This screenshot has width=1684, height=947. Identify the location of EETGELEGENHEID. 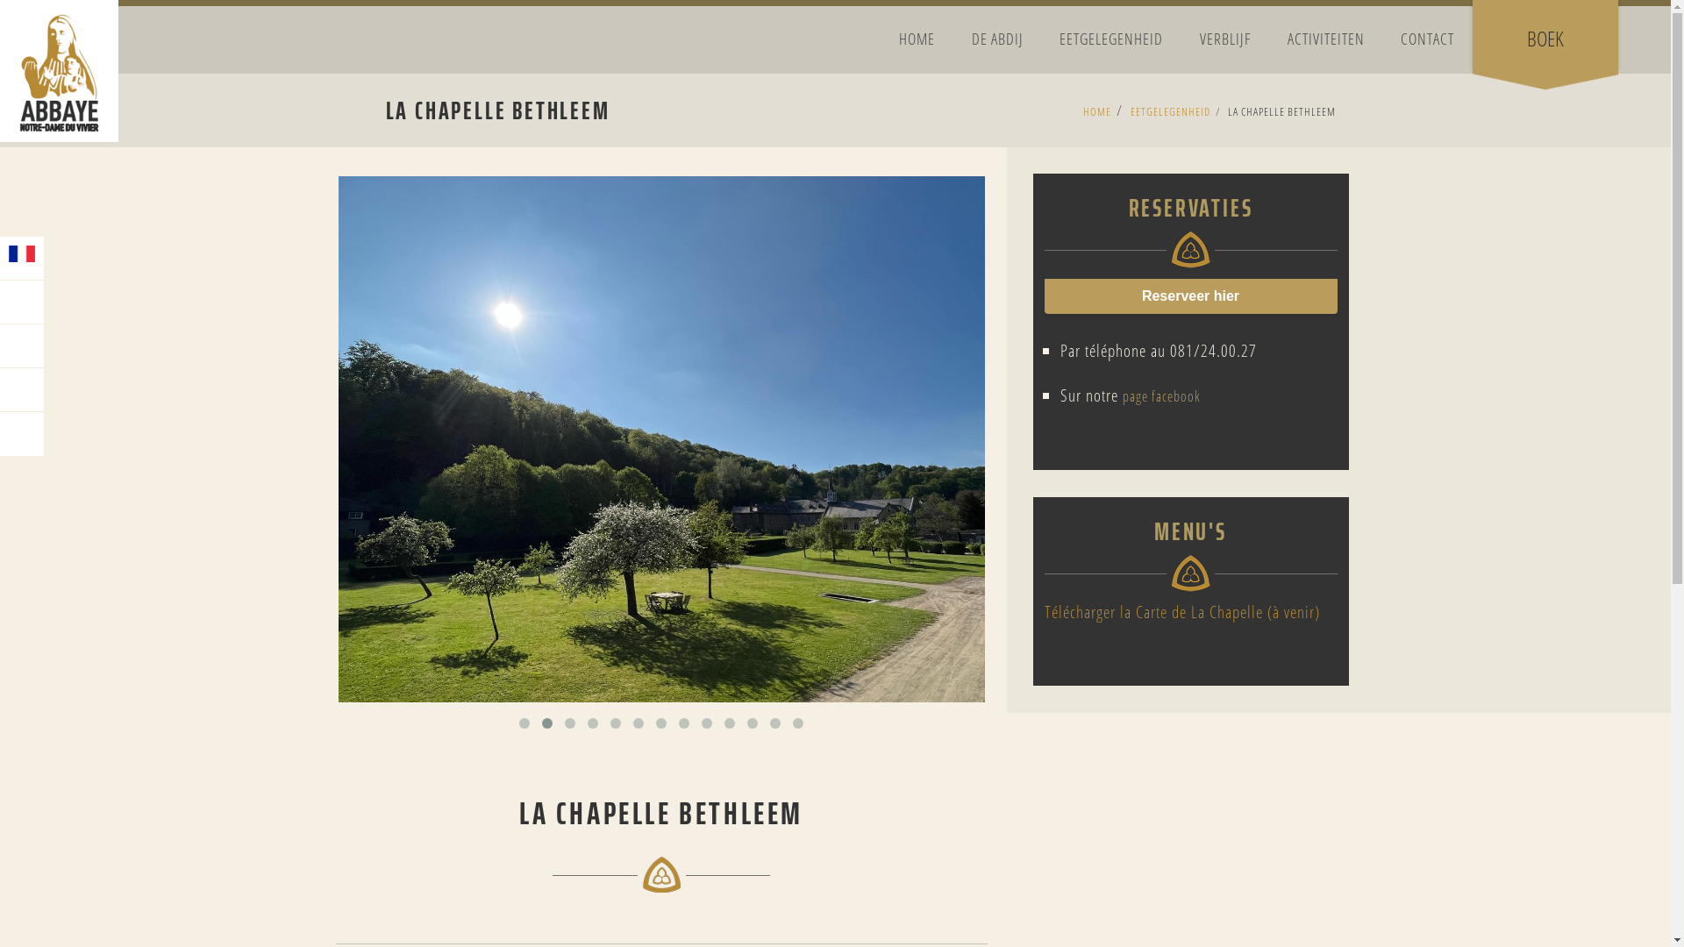
(1112, 39).